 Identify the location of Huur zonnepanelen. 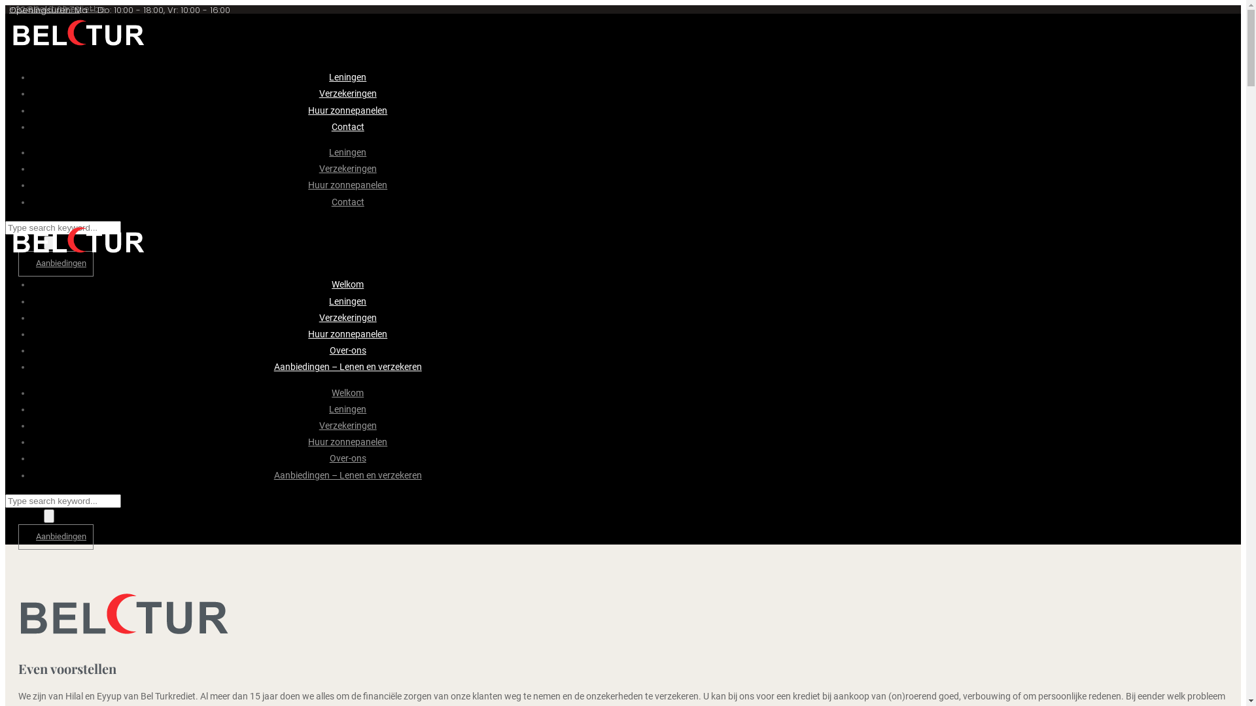
(348, 442).